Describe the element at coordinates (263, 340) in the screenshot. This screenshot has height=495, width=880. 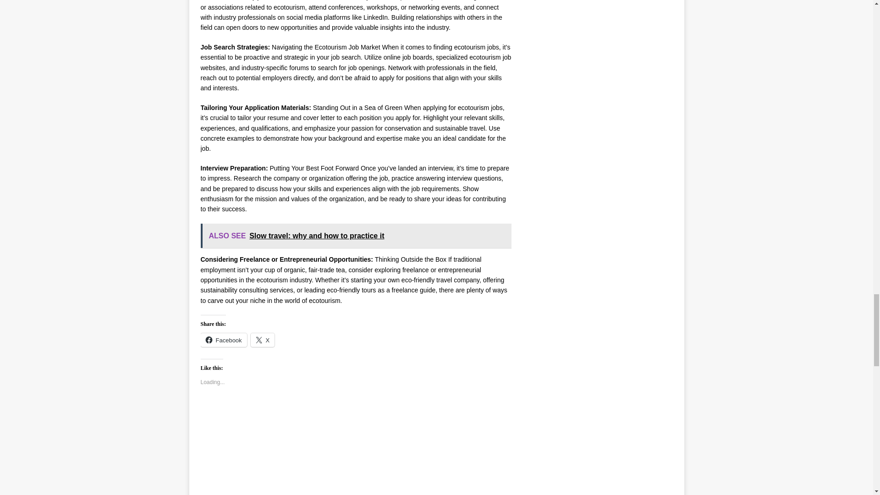
I see `Click to share on X` at that location.